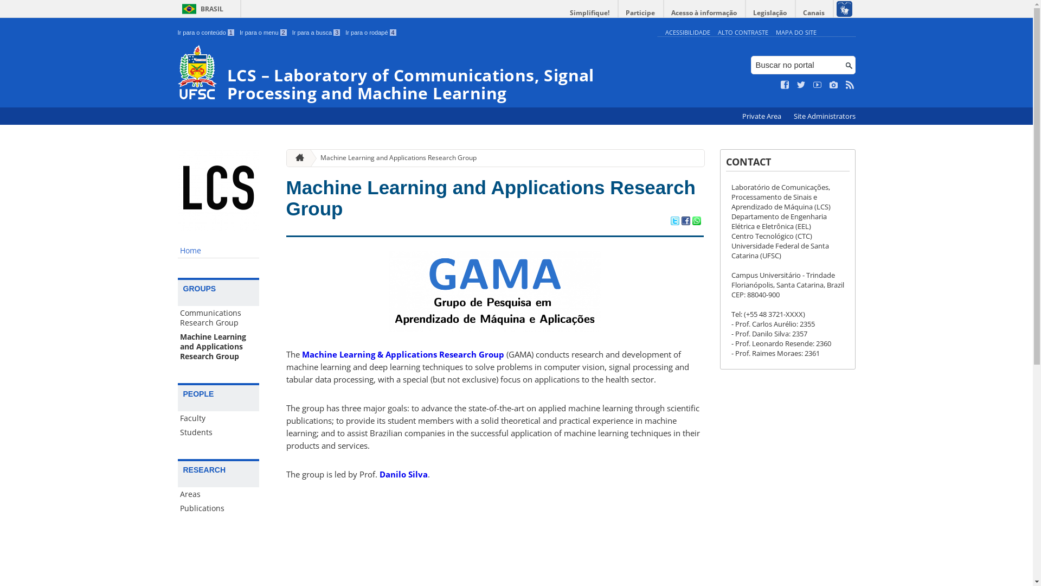 The image size is (1041, 586). Describe the element at coordinates (402, 354) in the screenshot. I see `Machine Learning & Applications Research Group` at that location.